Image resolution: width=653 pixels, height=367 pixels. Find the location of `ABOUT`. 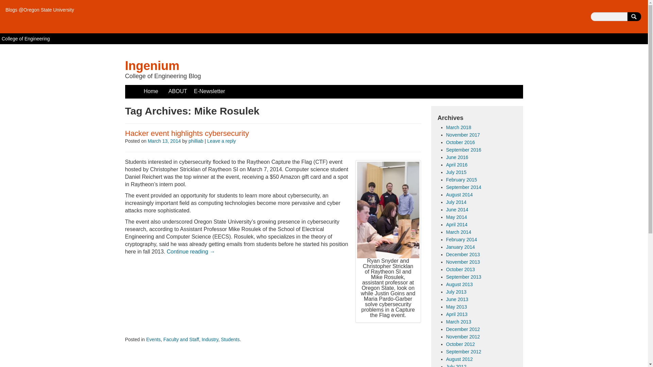

ABOUT is located at coordinates (178, 91).